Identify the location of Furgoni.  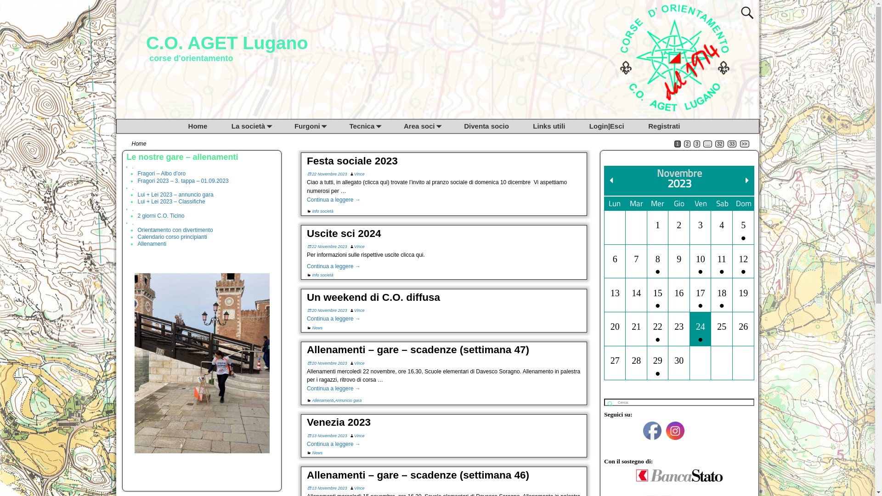
(317, 126).